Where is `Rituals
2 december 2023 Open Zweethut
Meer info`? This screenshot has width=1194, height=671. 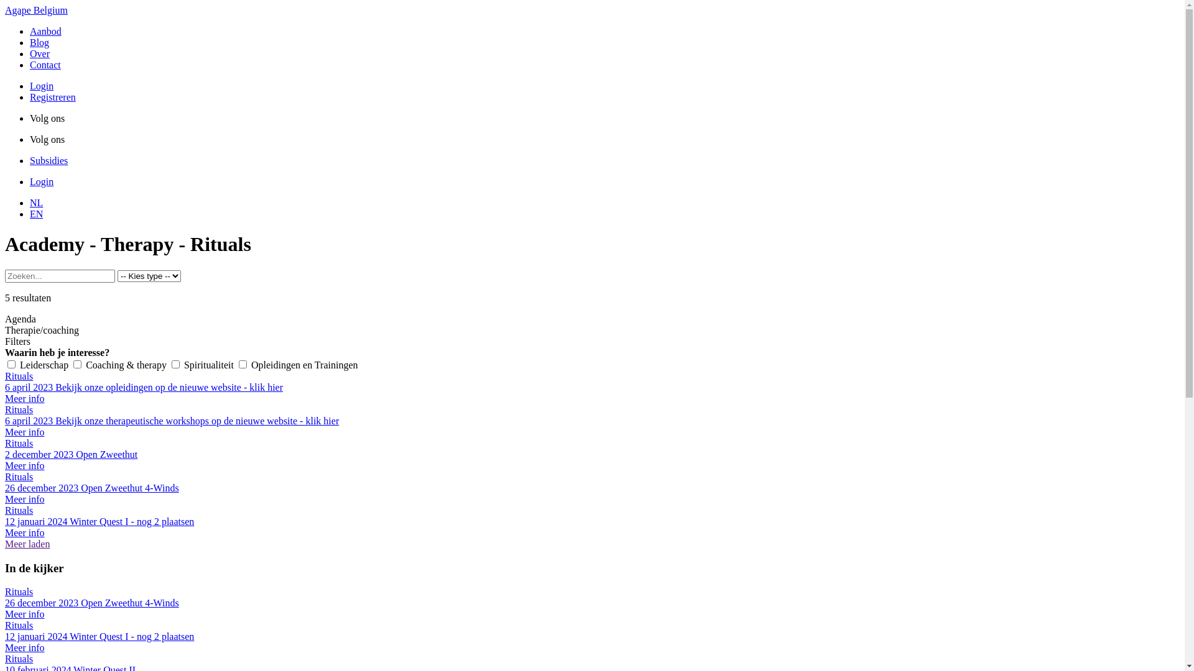
Rituals
2 december 2023 Open Zweethut
Meer info is located at coordinates (592, 455).